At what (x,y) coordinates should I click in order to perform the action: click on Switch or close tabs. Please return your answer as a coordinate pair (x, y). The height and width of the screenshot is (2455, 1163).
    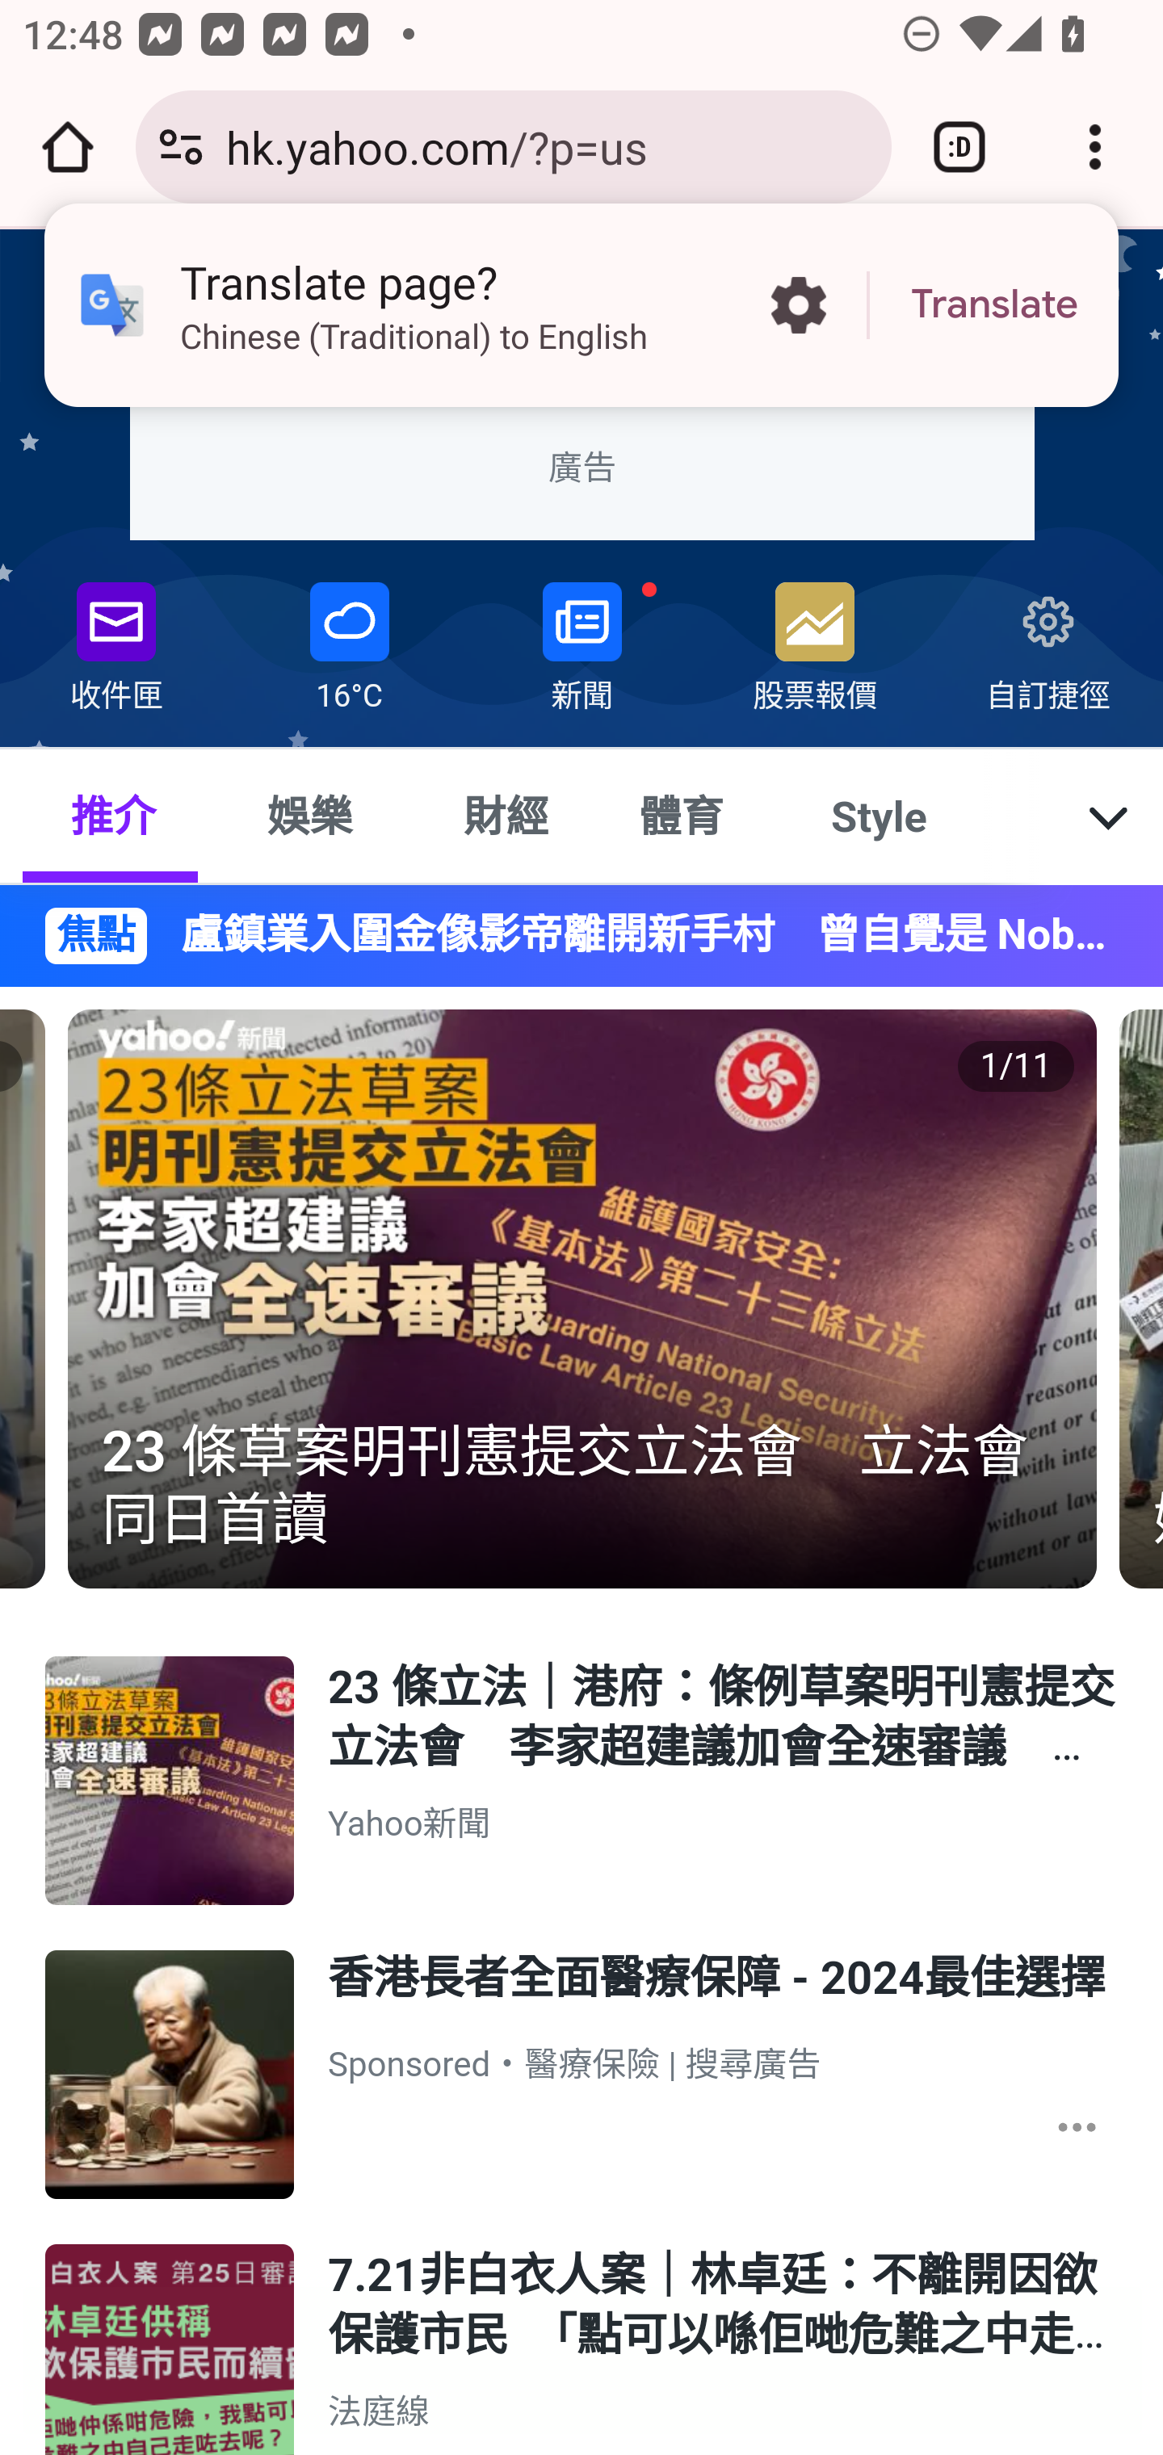
    Looking at the image, I should click on (959, 147).